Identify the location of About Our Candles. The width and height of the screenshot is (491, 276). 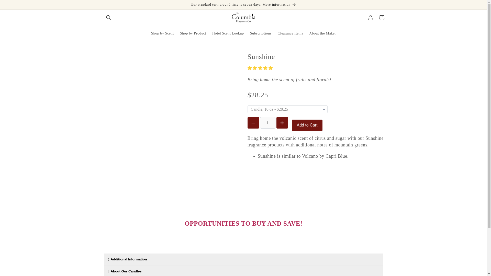
(243, 271).